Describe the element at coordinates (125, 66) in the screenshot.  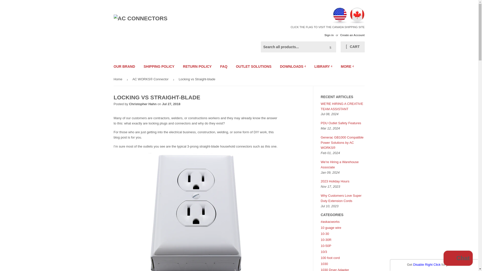
I see `OUR BRAND` at that location.